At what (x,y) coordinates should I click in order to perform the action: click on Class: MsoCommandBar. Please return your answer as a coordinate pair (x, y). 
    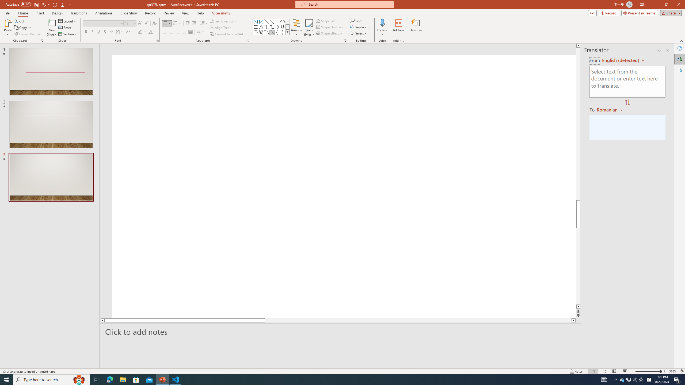
    Looking at the image, I should click on (342, 371).